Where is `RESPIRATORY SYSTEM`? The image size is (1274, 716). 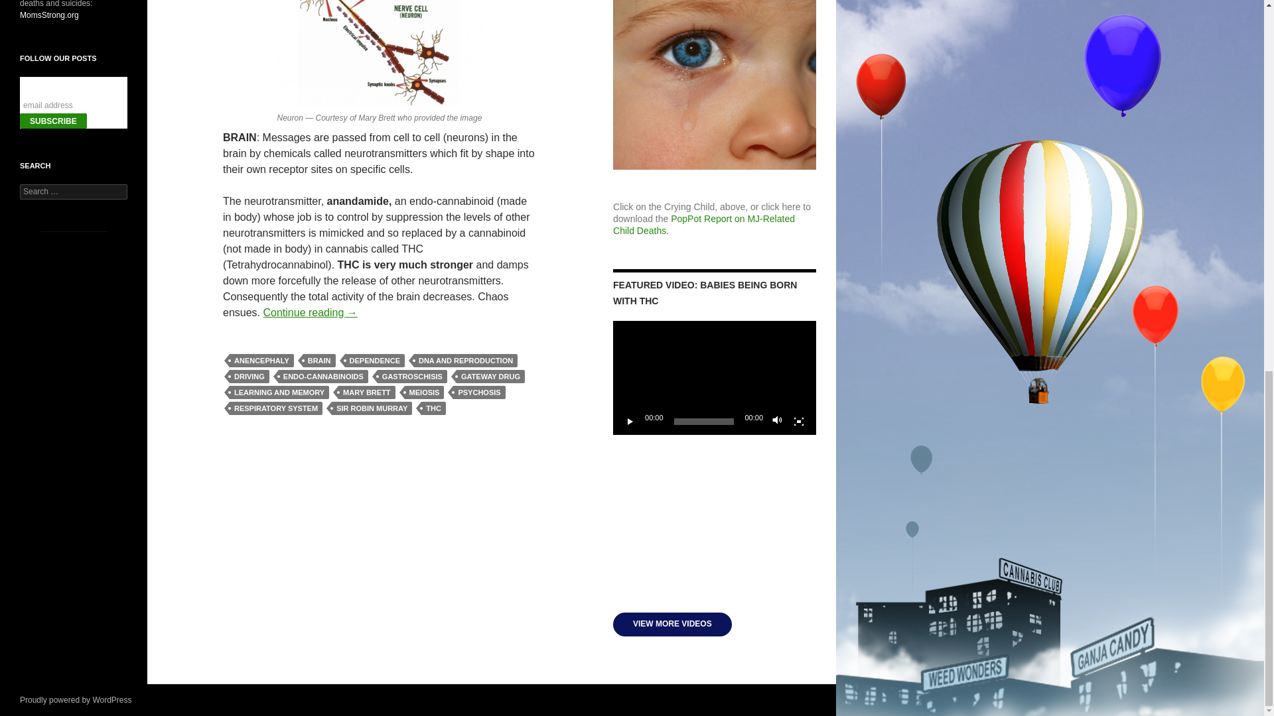 RESPIRATORY SYSTEM is located at coordinates (275, 408).